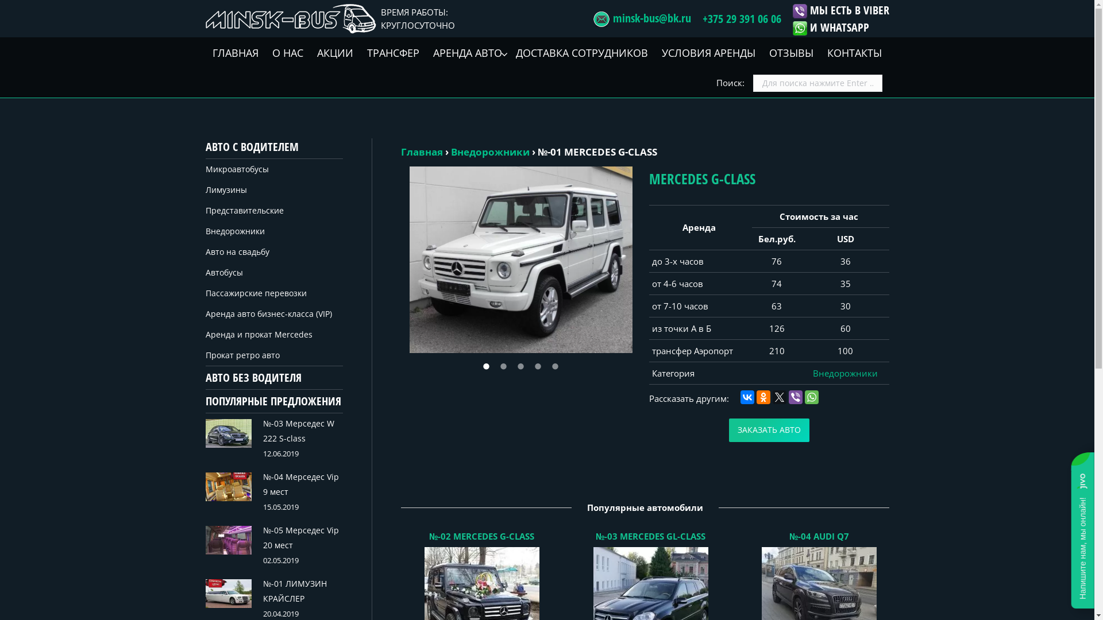 The image size is (1103, 620). I want to click on WhatsApp, so click(812, 397).